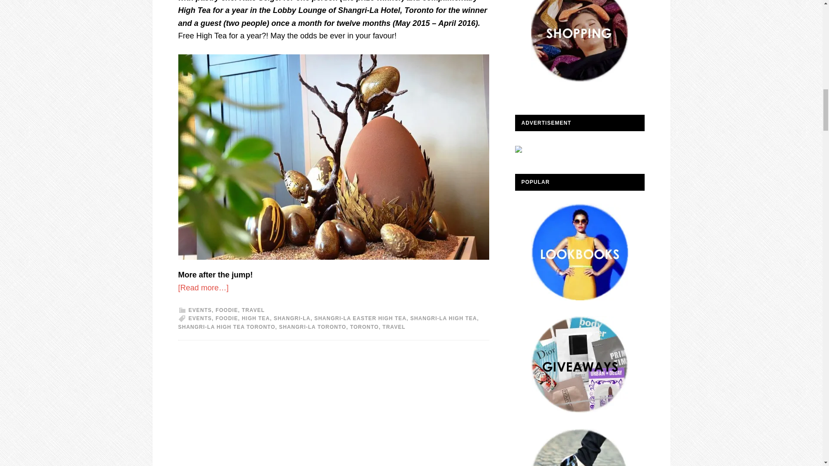 Image resolution: width=829 pixels, height=466 pixels. What do you see at coordinates (226, 327) in the screenshot?
I see `SHANGRI-LA HIGH TEA TORONTO` at bounding box center [226, 327].